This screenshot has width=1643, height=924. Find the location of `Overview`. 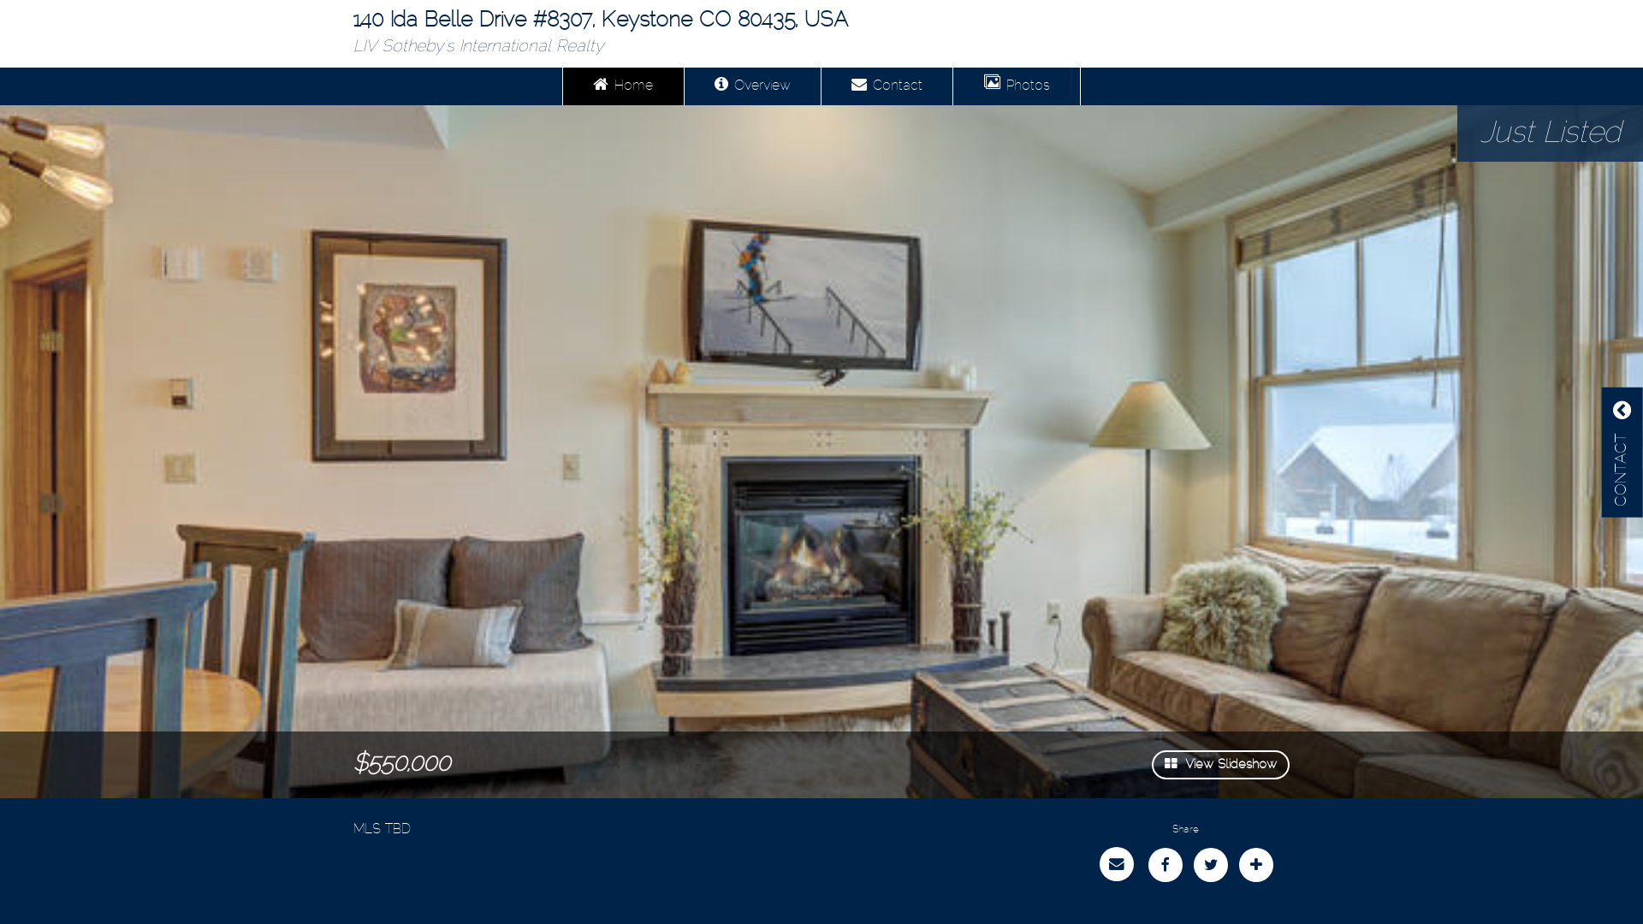

Overview is located at coordinates (753, 86).